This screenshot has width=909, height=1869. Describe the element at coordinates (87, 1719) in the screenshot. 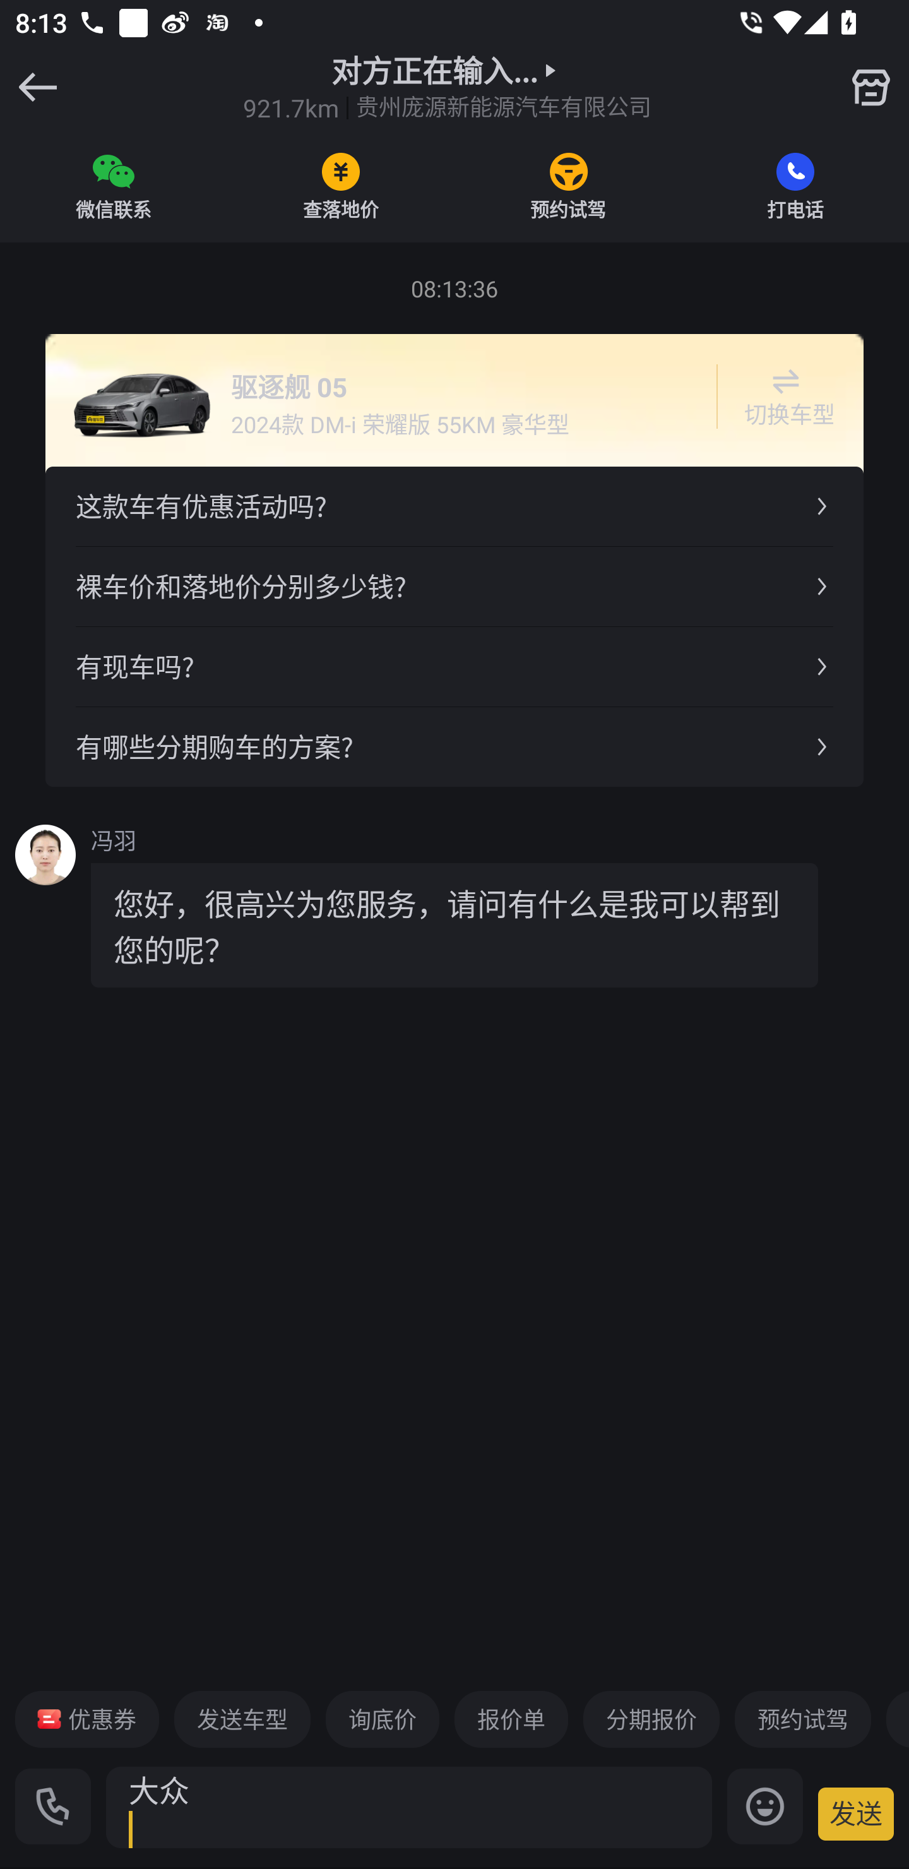

I see `优惠券` at that location.